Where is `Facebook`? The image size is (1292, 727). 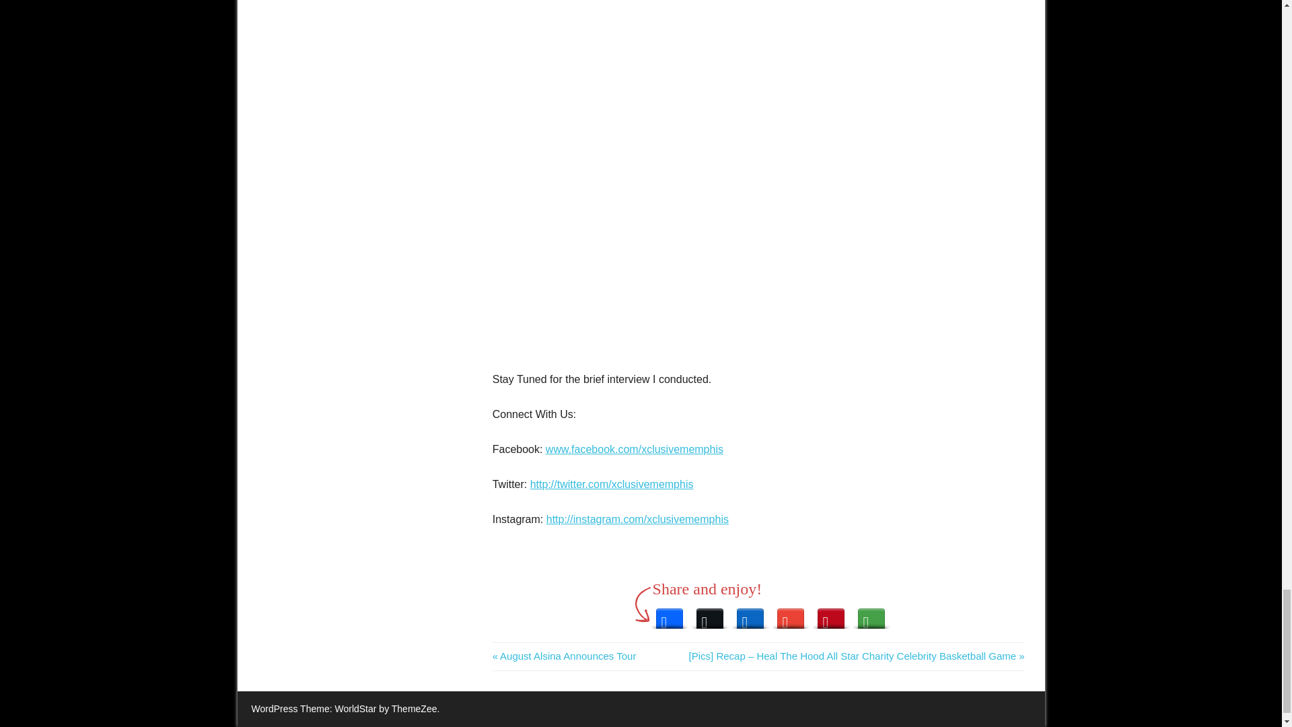 Facebook is located at coordinates (564, 656).